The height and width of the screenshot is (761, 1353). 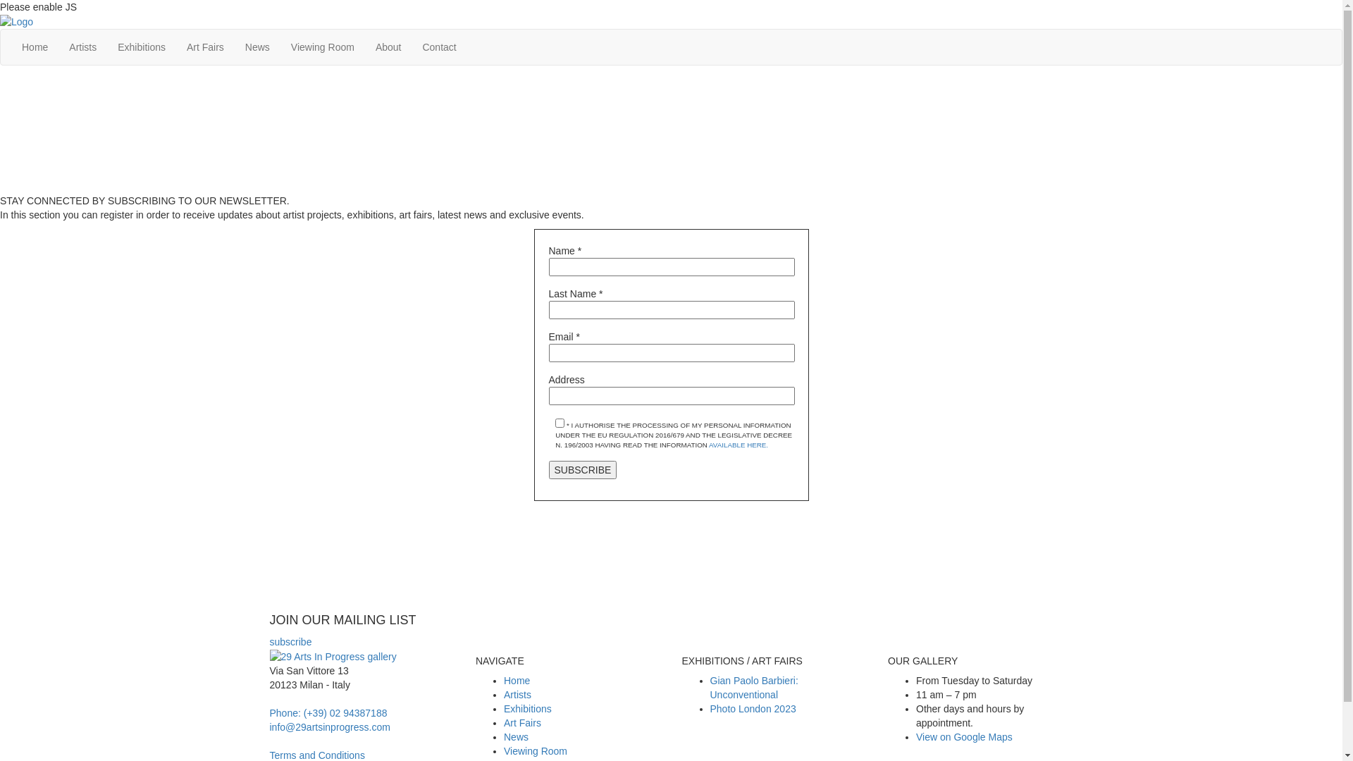 What do you see at coordinates (517, 681) in the screenshot?
I see `Home` at bounding box center [517, 681].